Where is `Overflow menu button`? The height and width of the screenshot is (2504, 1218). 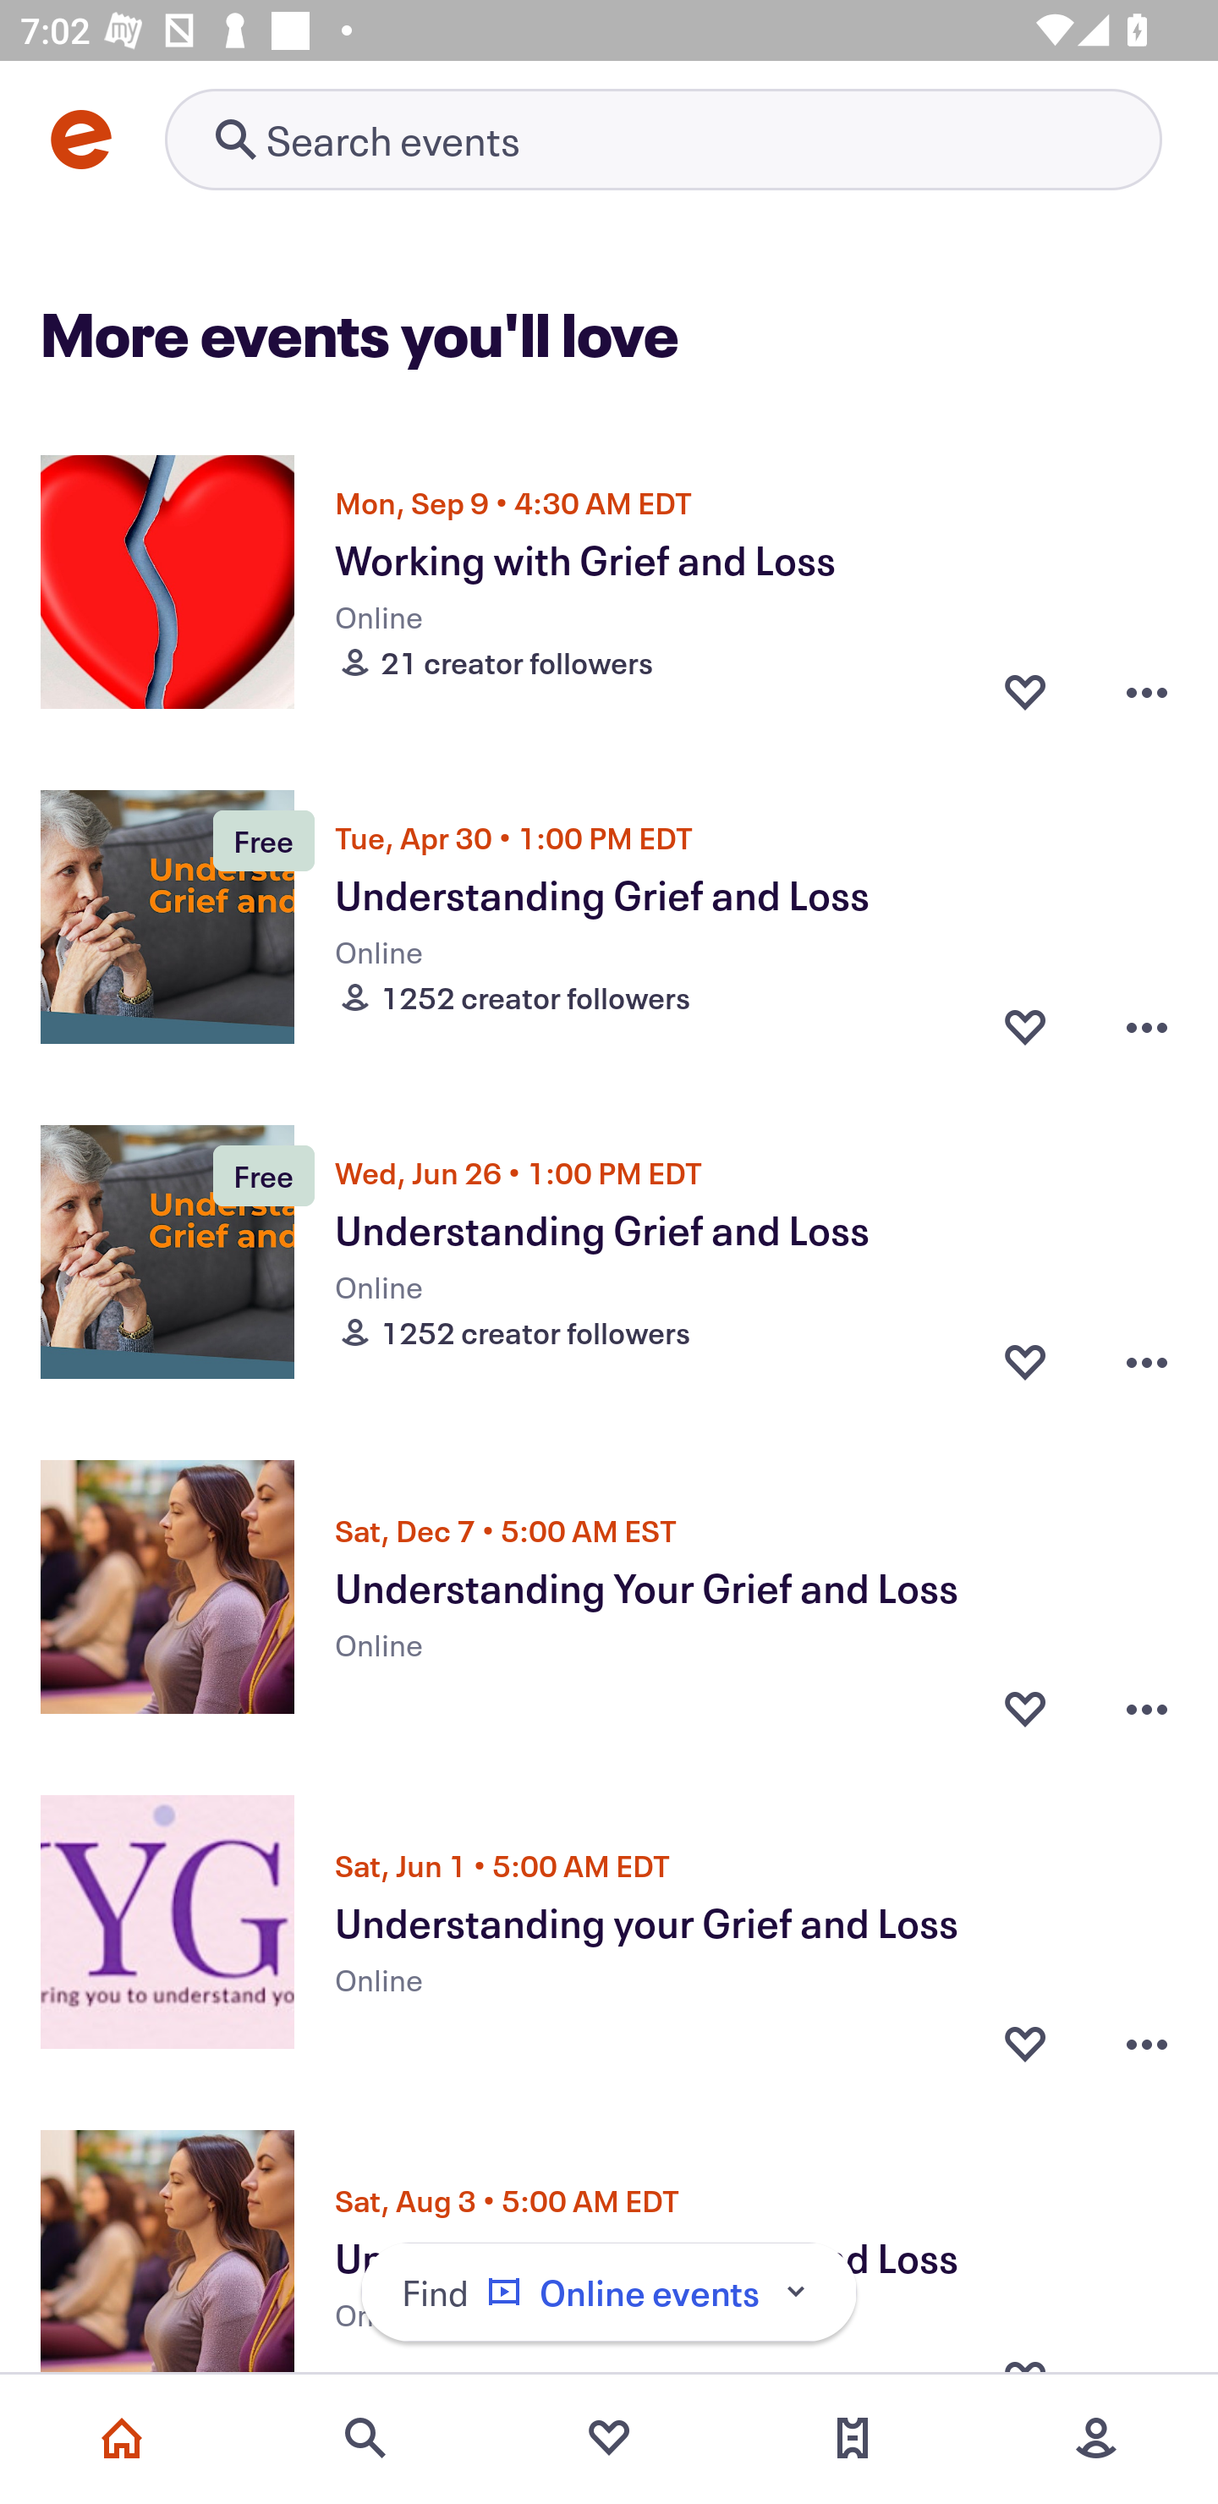
Overflow menu button is located at coordinates (1147, 1025).